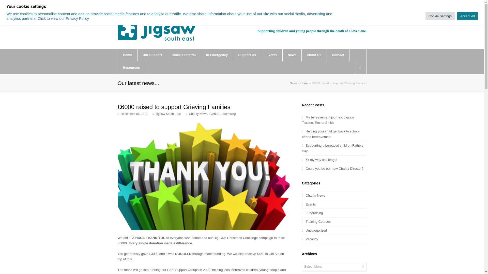 This screenshot has height=274, width=488. What do you see at coordinates (228, 114) in the screenshot?
I see `Fundraising` at bounding box center [228, 114].